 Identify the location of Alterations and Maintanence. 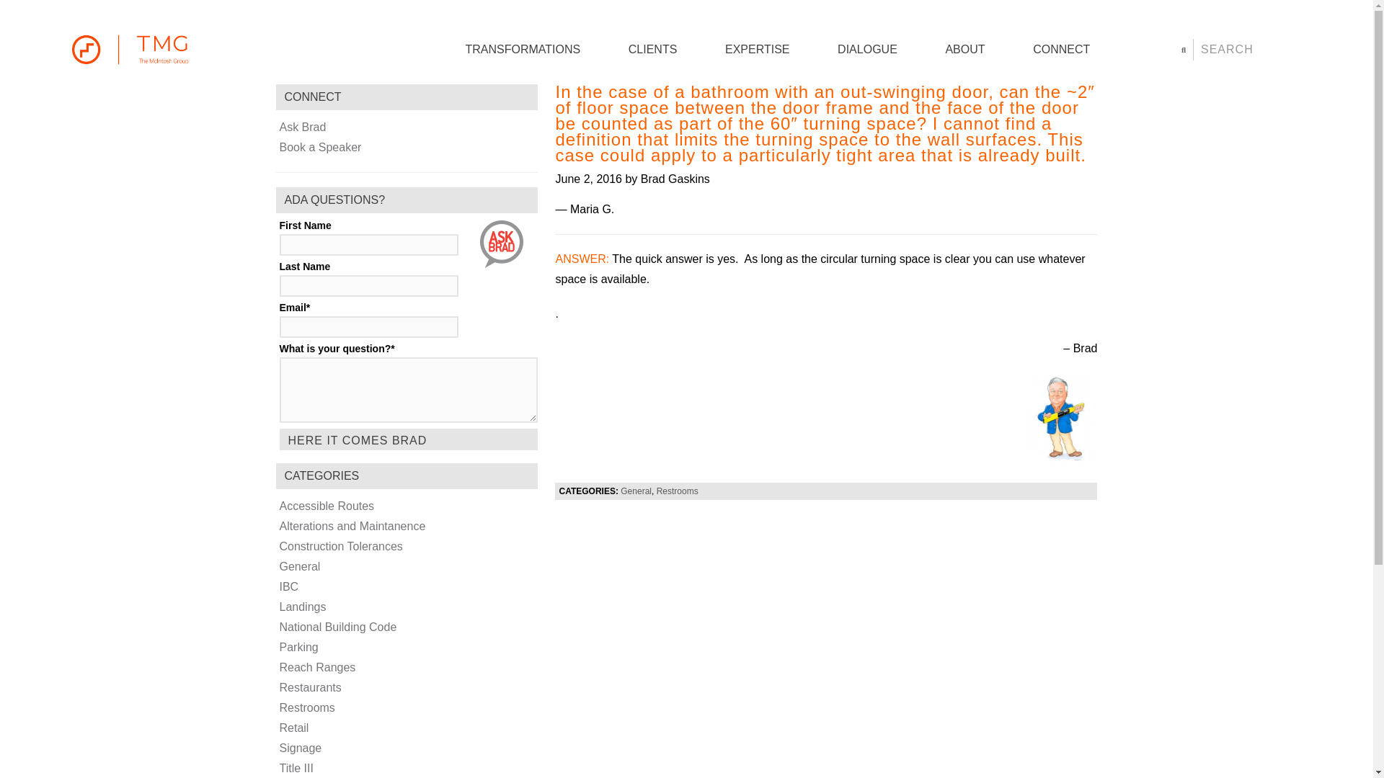
(352, 526).